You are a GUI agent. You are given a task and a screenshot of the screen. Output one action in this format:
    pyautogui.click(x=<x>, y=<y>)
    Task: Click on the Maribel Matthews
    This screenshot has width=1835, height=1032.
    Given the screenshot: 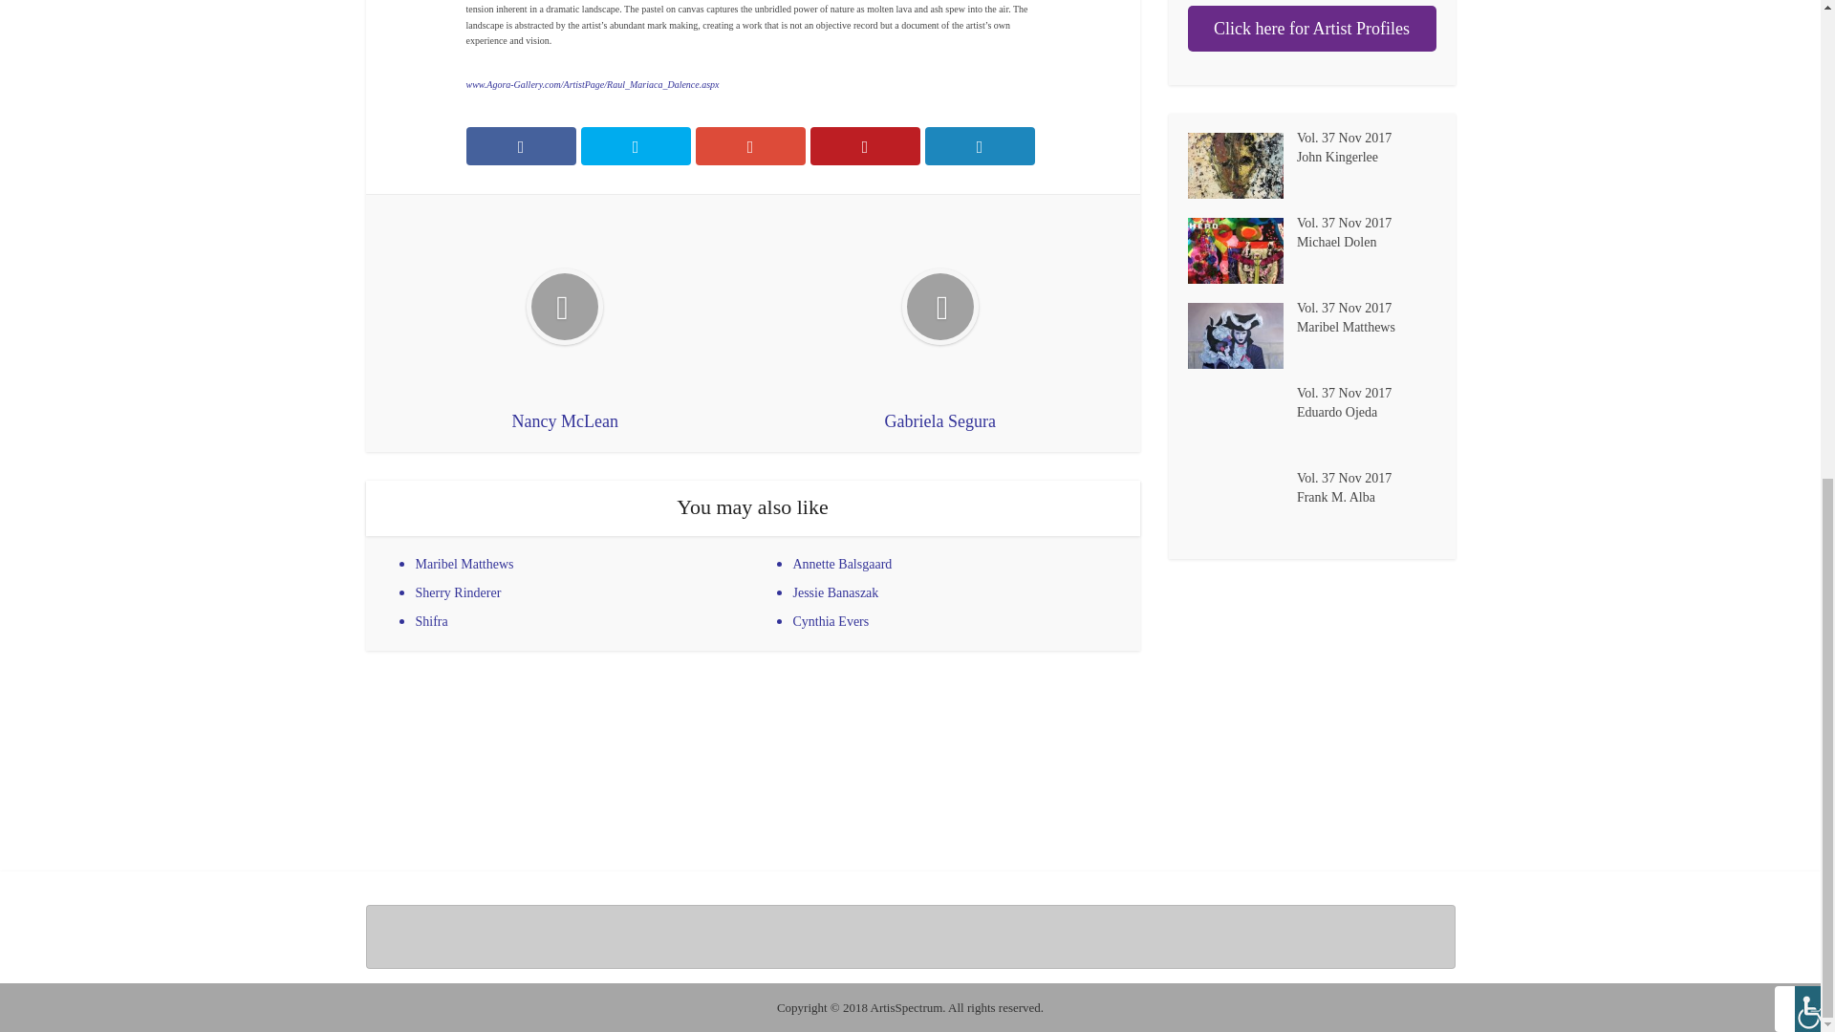 What is the action you would take?
    pyautogui.click(x=464, y=564)
    